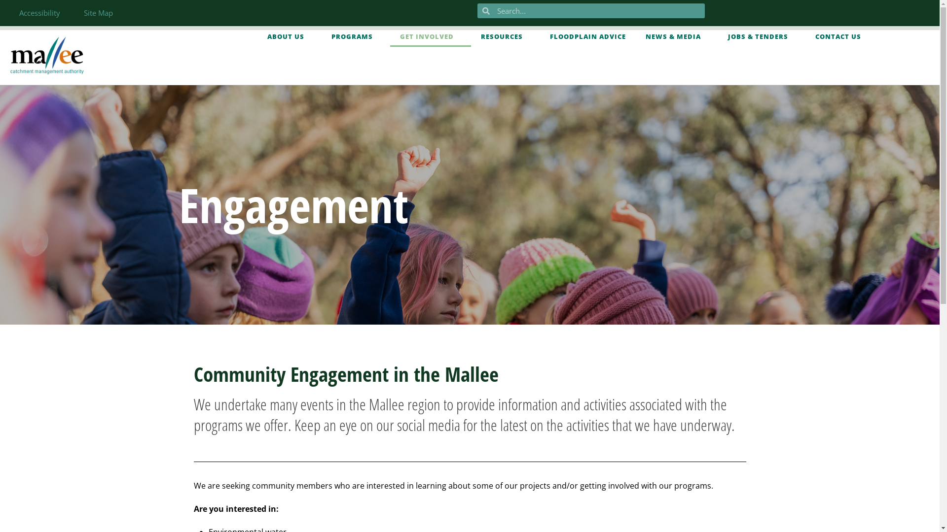  I want to click on Site Map, so click(99, 13).